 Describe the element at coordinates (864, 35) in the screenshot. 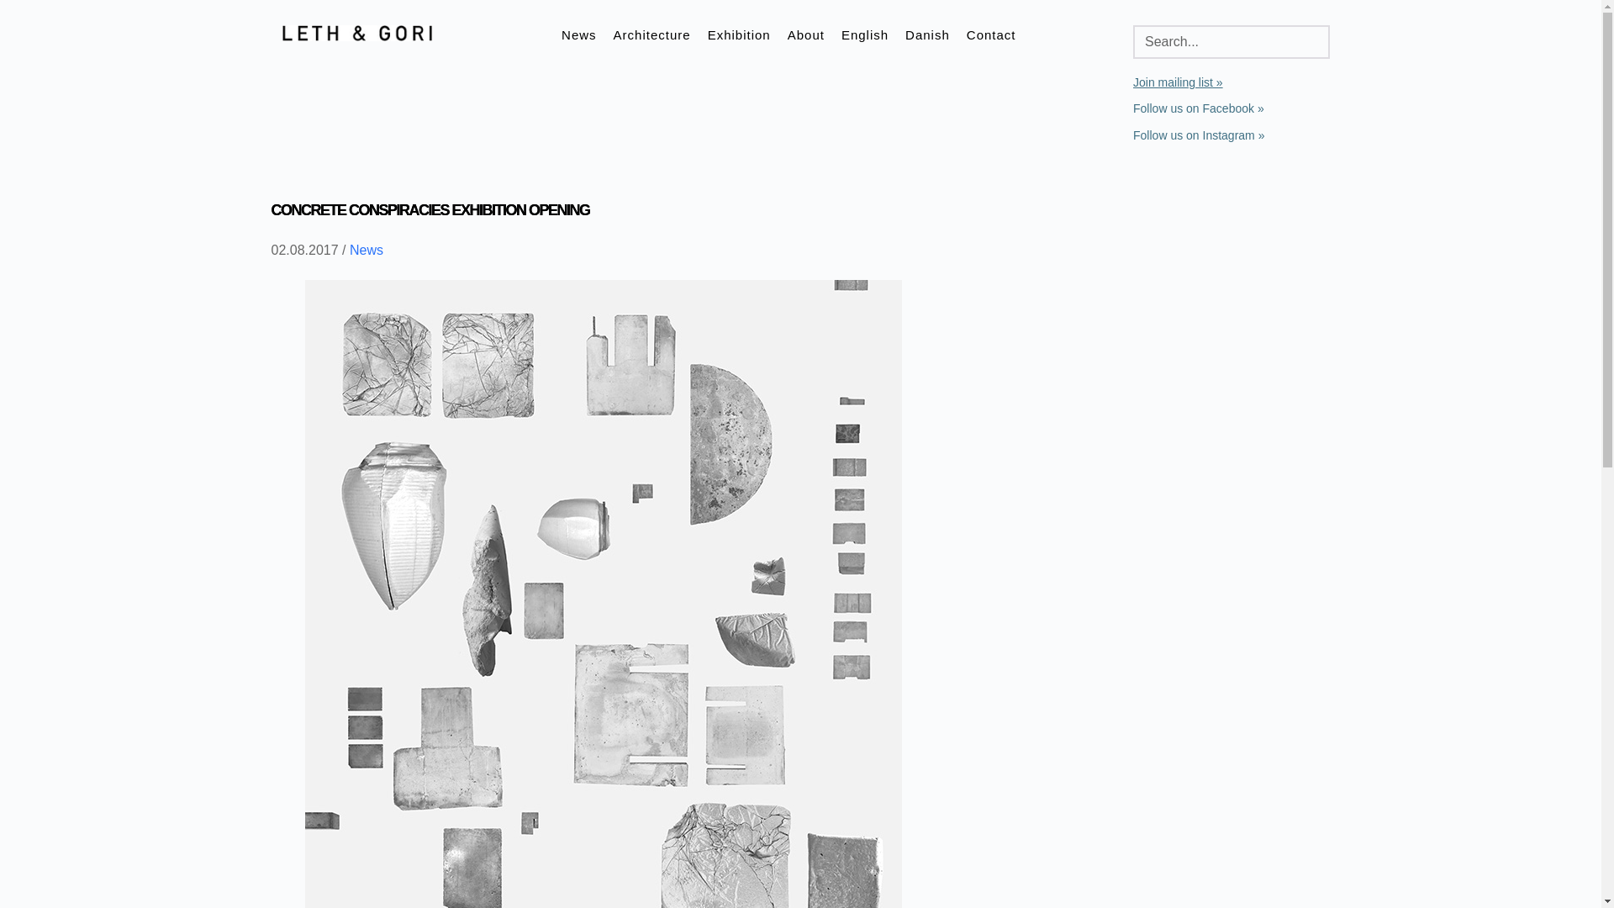

I see `English` at that location.